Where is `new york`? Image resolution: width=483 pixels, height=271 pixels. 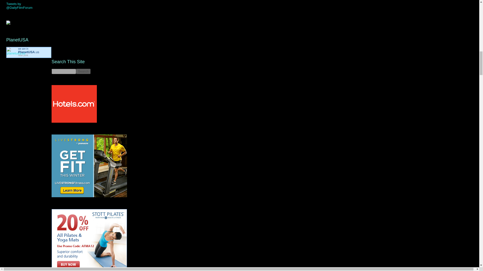 new york is located at coordinates (23, 55).